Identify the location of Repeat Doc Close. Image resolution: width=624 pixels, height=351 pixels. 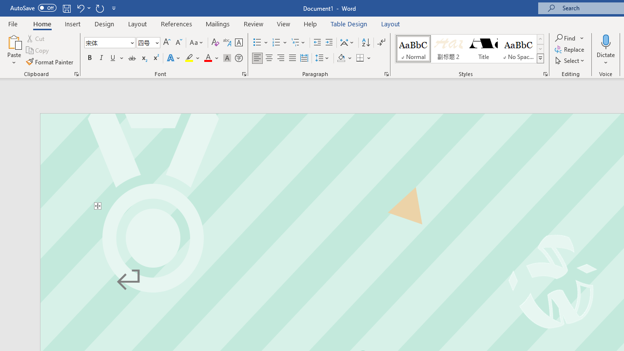
(99, 8).